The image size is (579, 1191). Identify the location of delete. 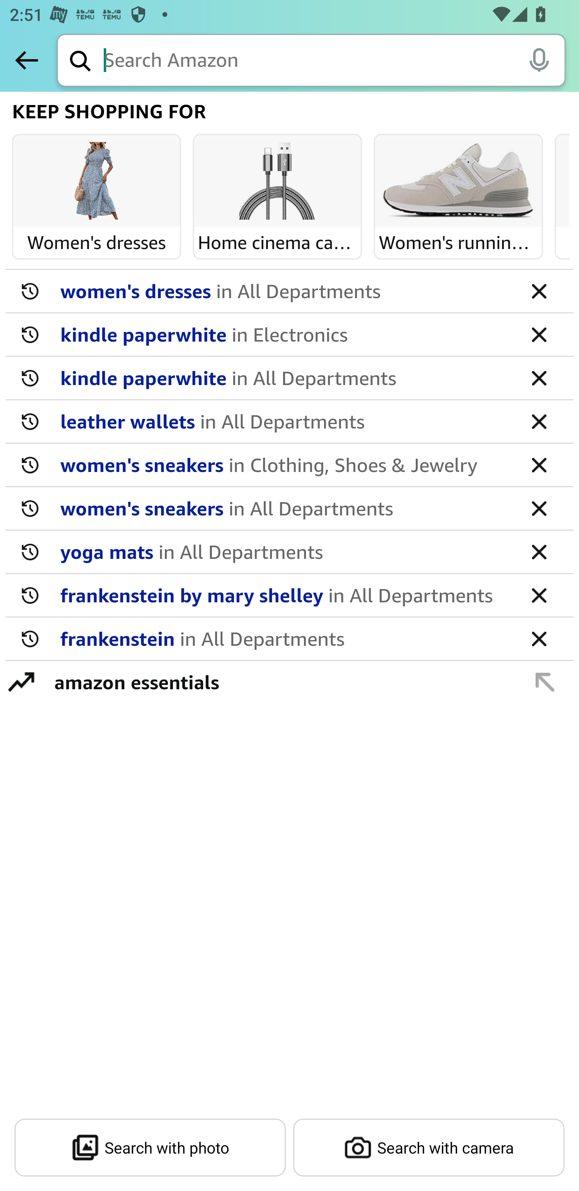
(539, 464).